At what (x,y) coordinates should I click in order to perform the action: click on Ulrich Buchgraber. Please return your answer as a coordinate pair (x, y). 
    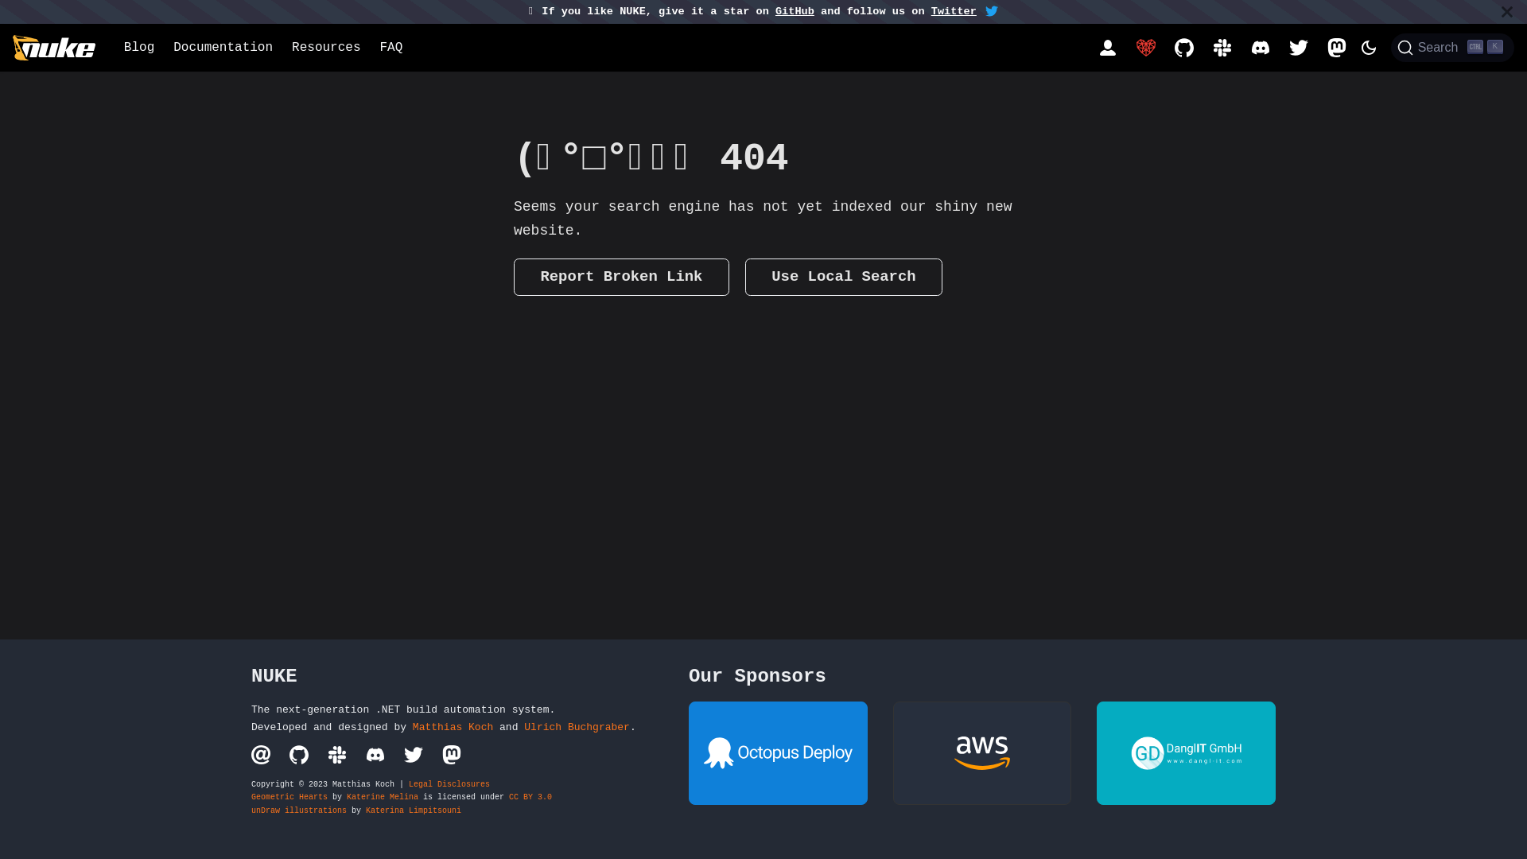
    Looking at the image, I should click on (577, 727).